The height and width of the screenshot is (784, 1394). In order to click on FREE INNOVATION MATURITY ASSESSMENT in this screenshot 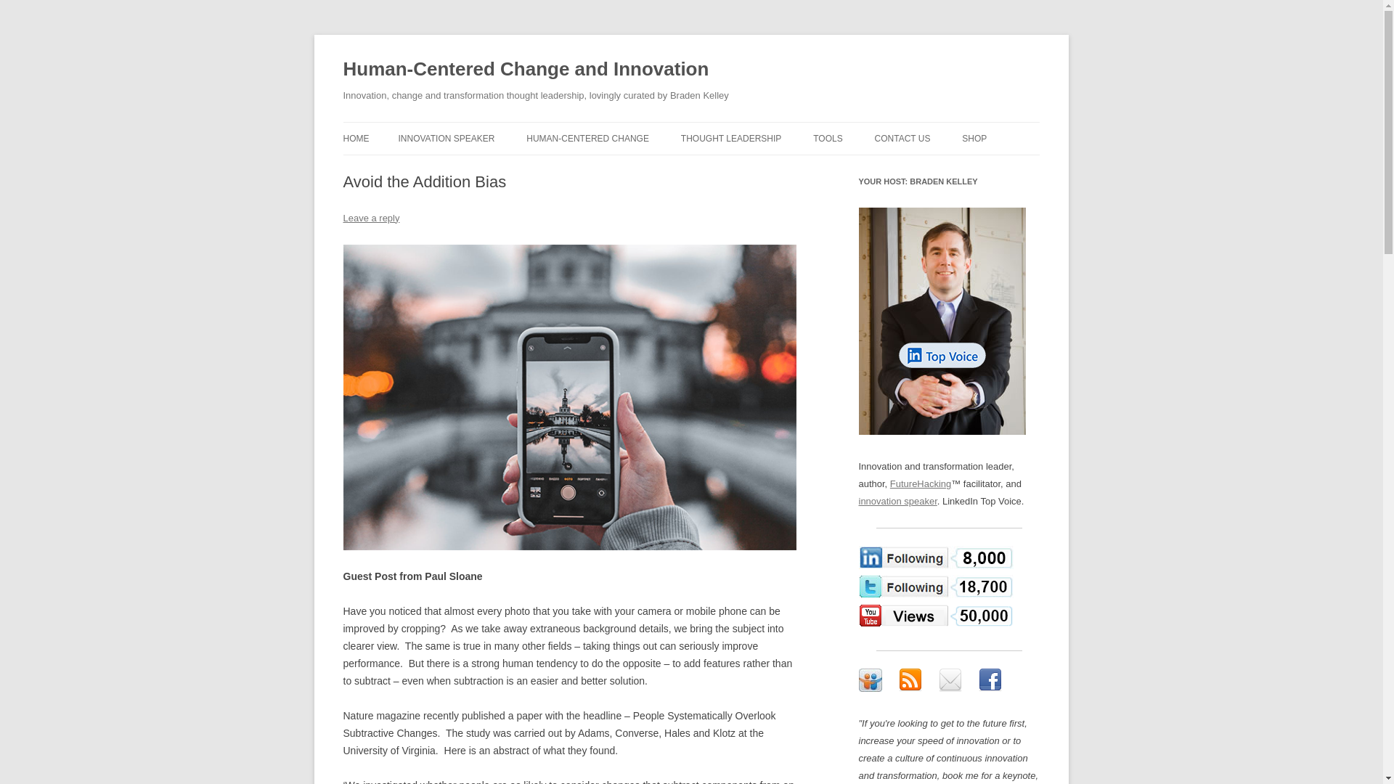, I will do `click(886, 177)`.